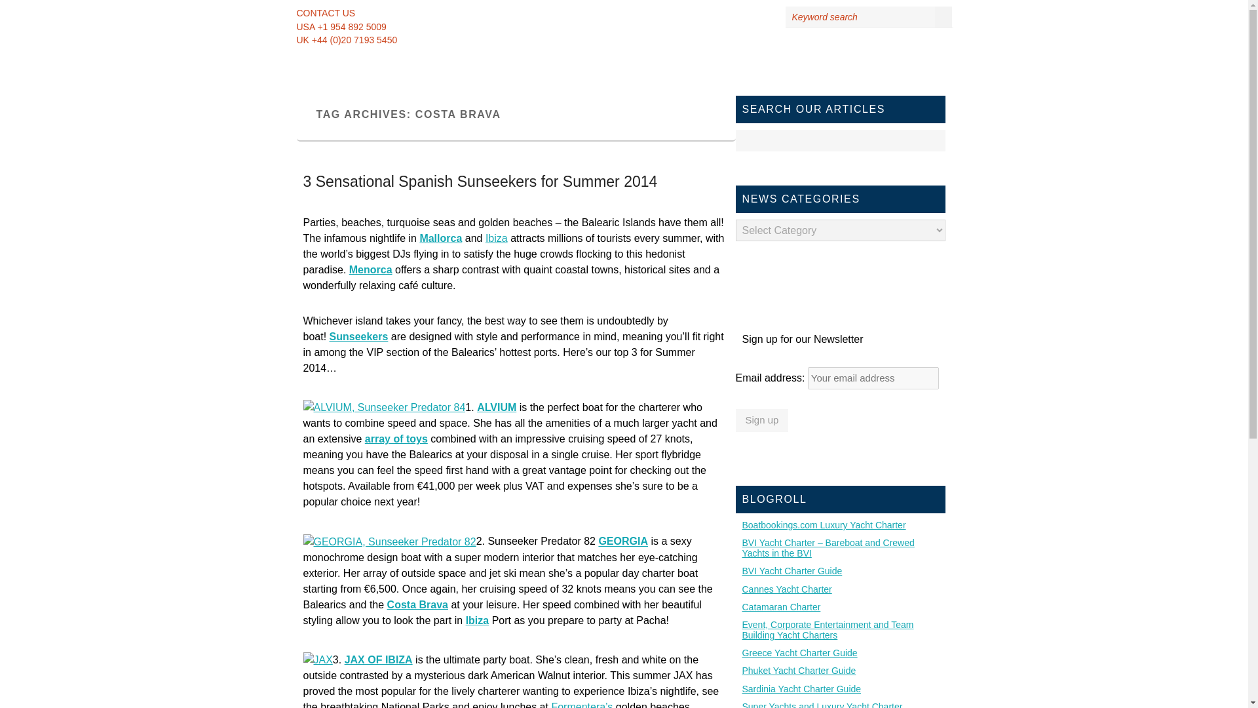 This screenshot has height=708, width=1258. What do you see at coordinates (440, 238) in the screenshot?
I see `Mallorca Yacht Charter Guide` at bounding box center [440, 238].